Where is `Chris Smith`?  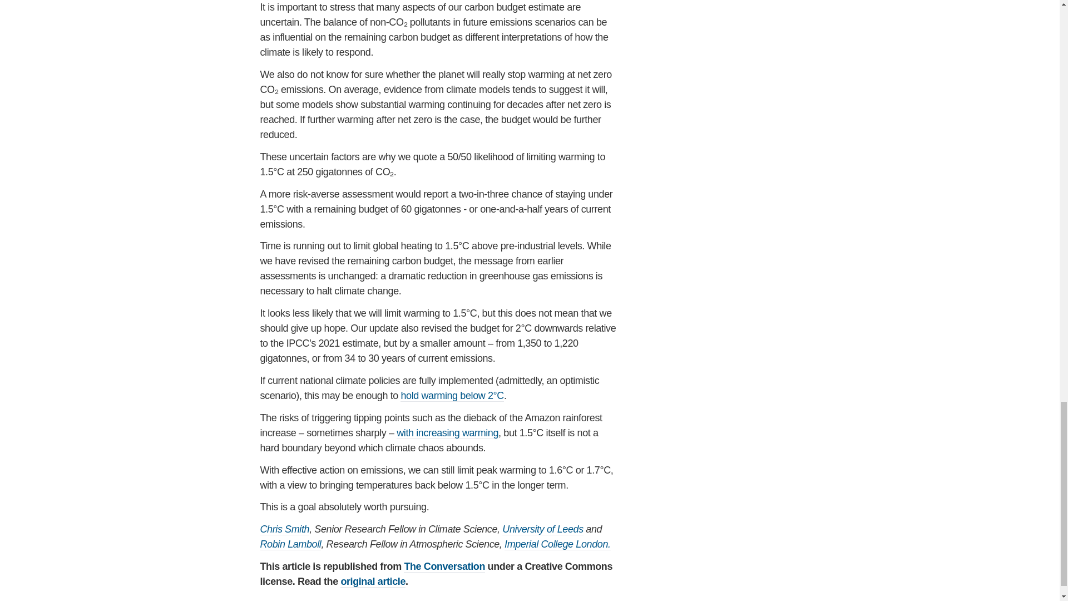
Chris Smith is located at coordinates (285, 529).